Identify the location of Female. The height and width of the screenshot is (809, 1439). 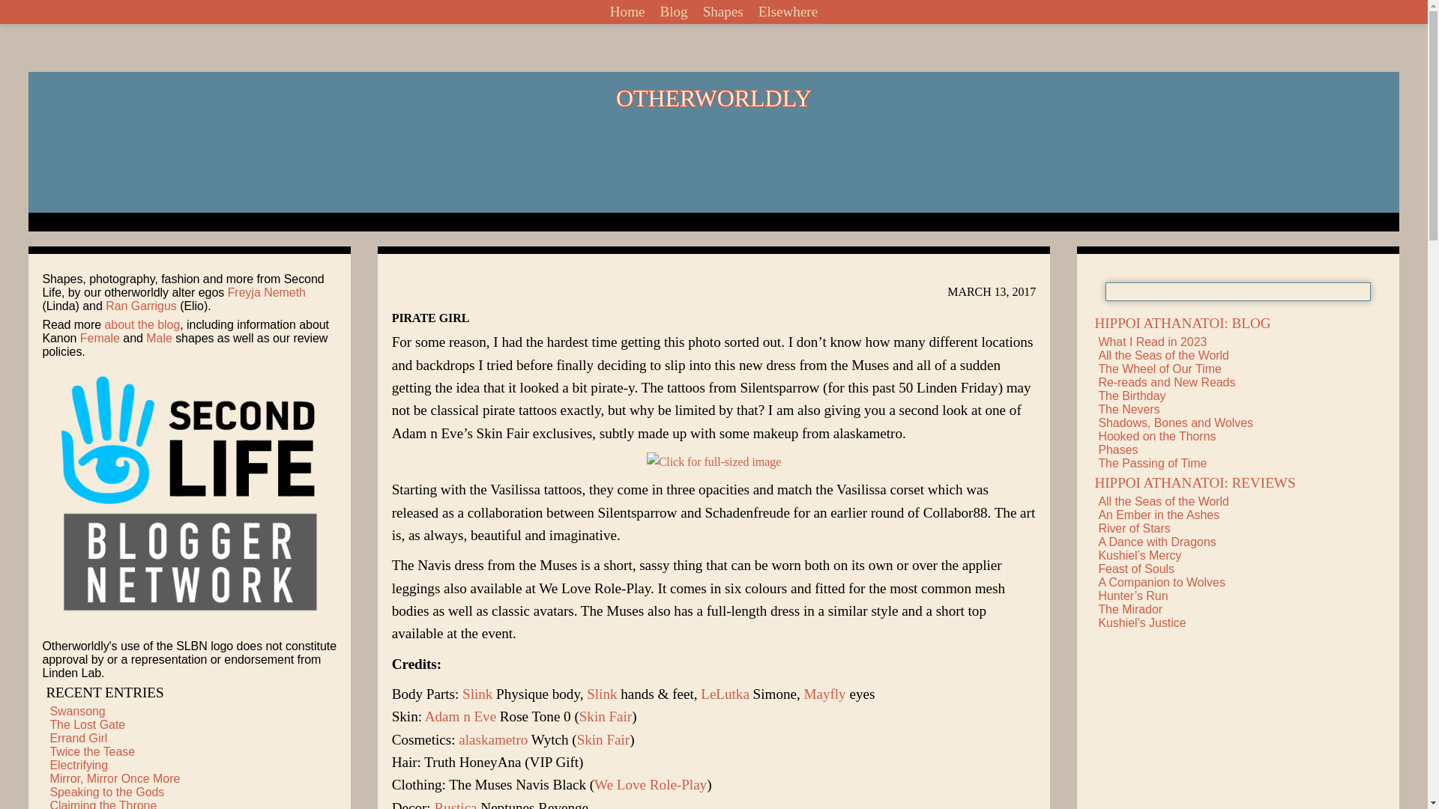
(100, 338).